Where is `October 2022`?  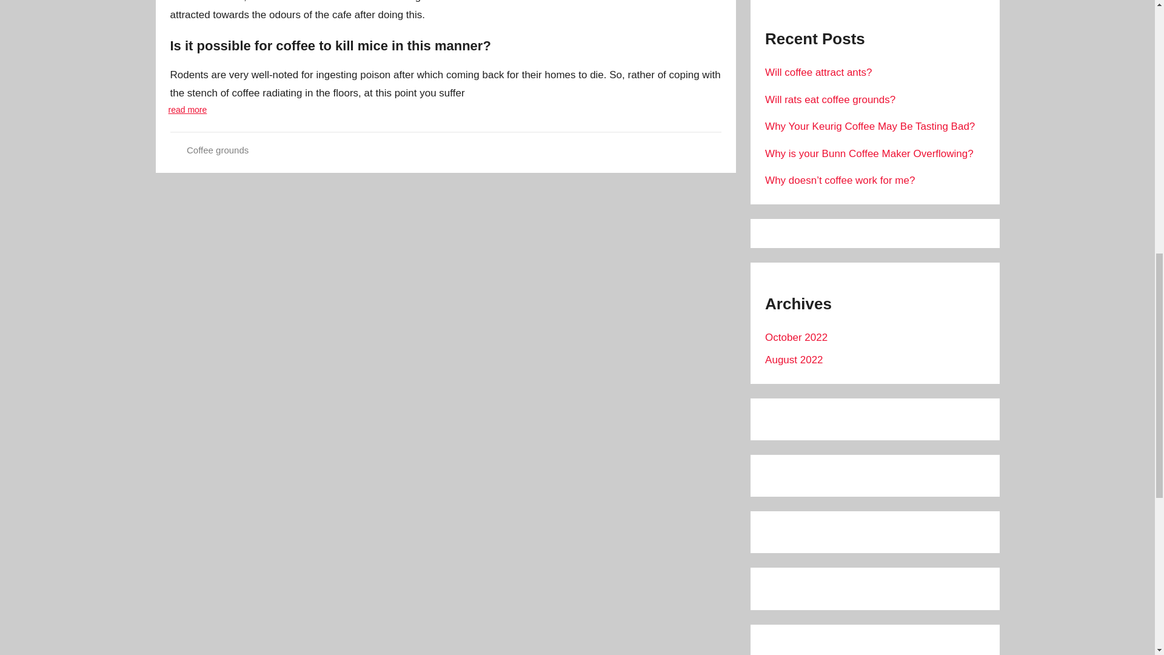 October 2022 is located at coordinates (796, 337).